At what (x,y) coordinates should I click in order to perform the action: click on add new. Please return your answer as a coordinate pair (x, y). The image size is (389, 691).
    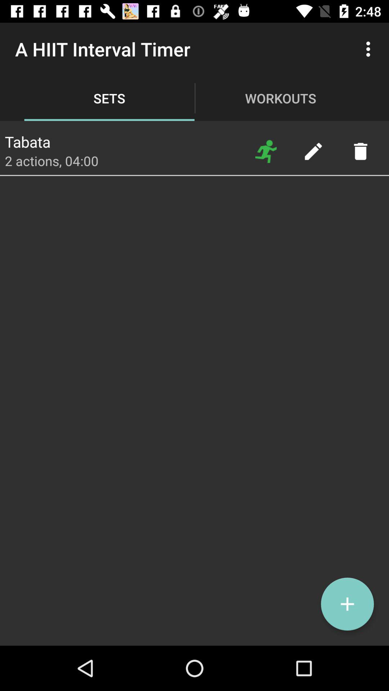
    Looking at the image, I should click on (347, 604).